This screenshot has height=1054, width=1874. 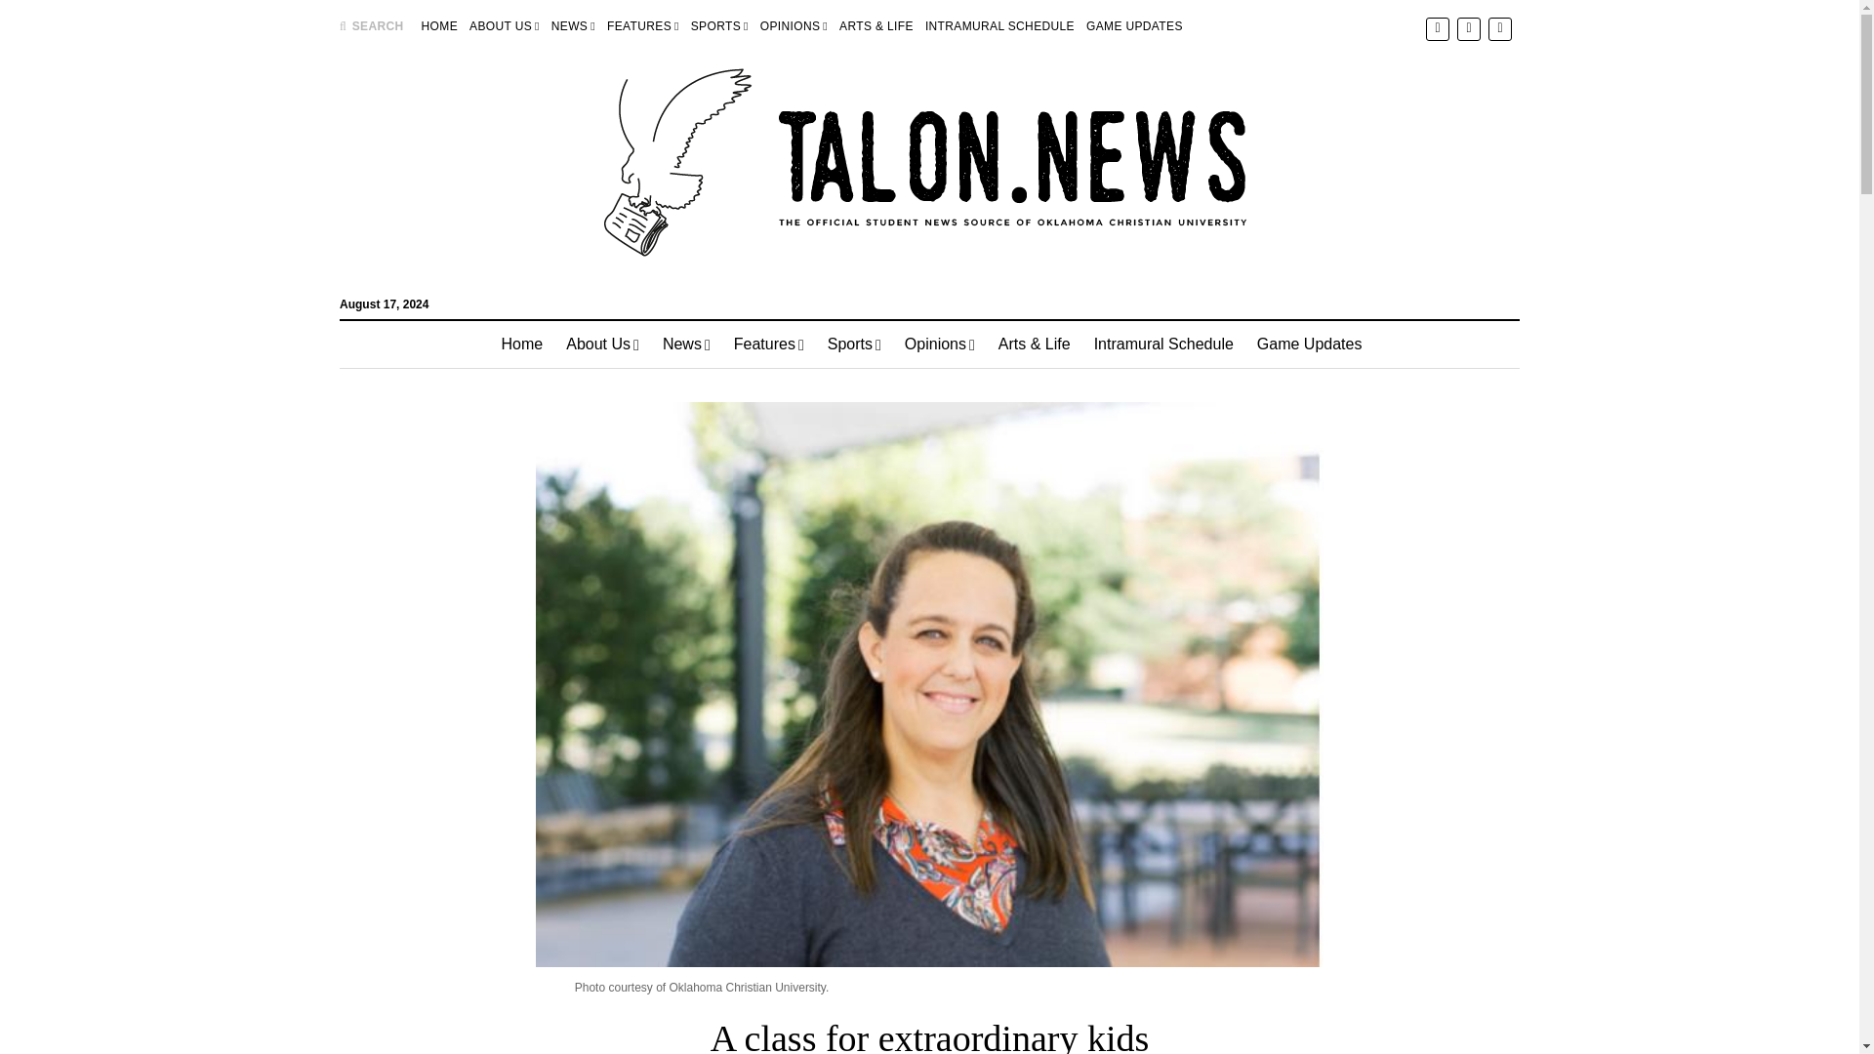 I want to click on INTRAMURAL SCHEDULE, so click(x=999, y=25).